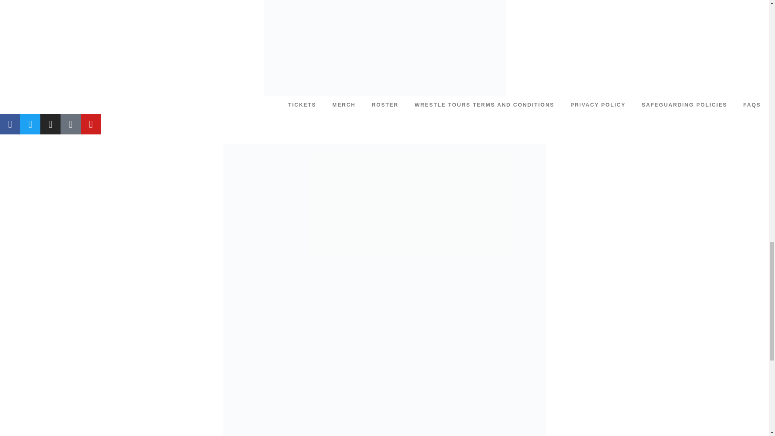 The height and width of the screenshot is (436, 775). What do you see at coordinates (385, 105) in the screenshot?
I see `ROSTER` at bounding box center [385, 105].